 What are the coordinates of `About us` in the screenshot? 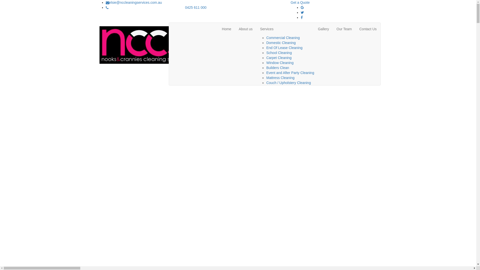 It's located at (245, 29).